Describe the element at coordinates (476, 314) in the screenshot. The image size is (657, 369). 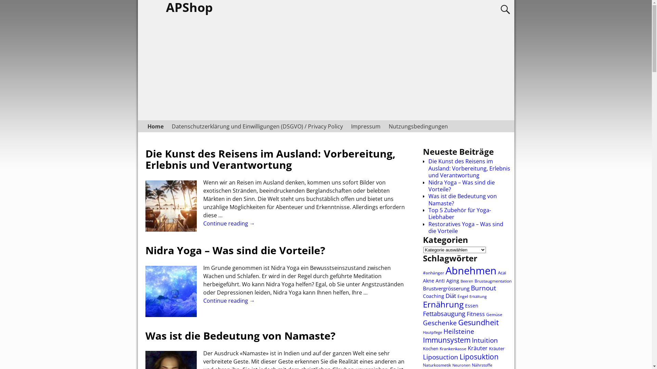
I see `Fitness` at that location.